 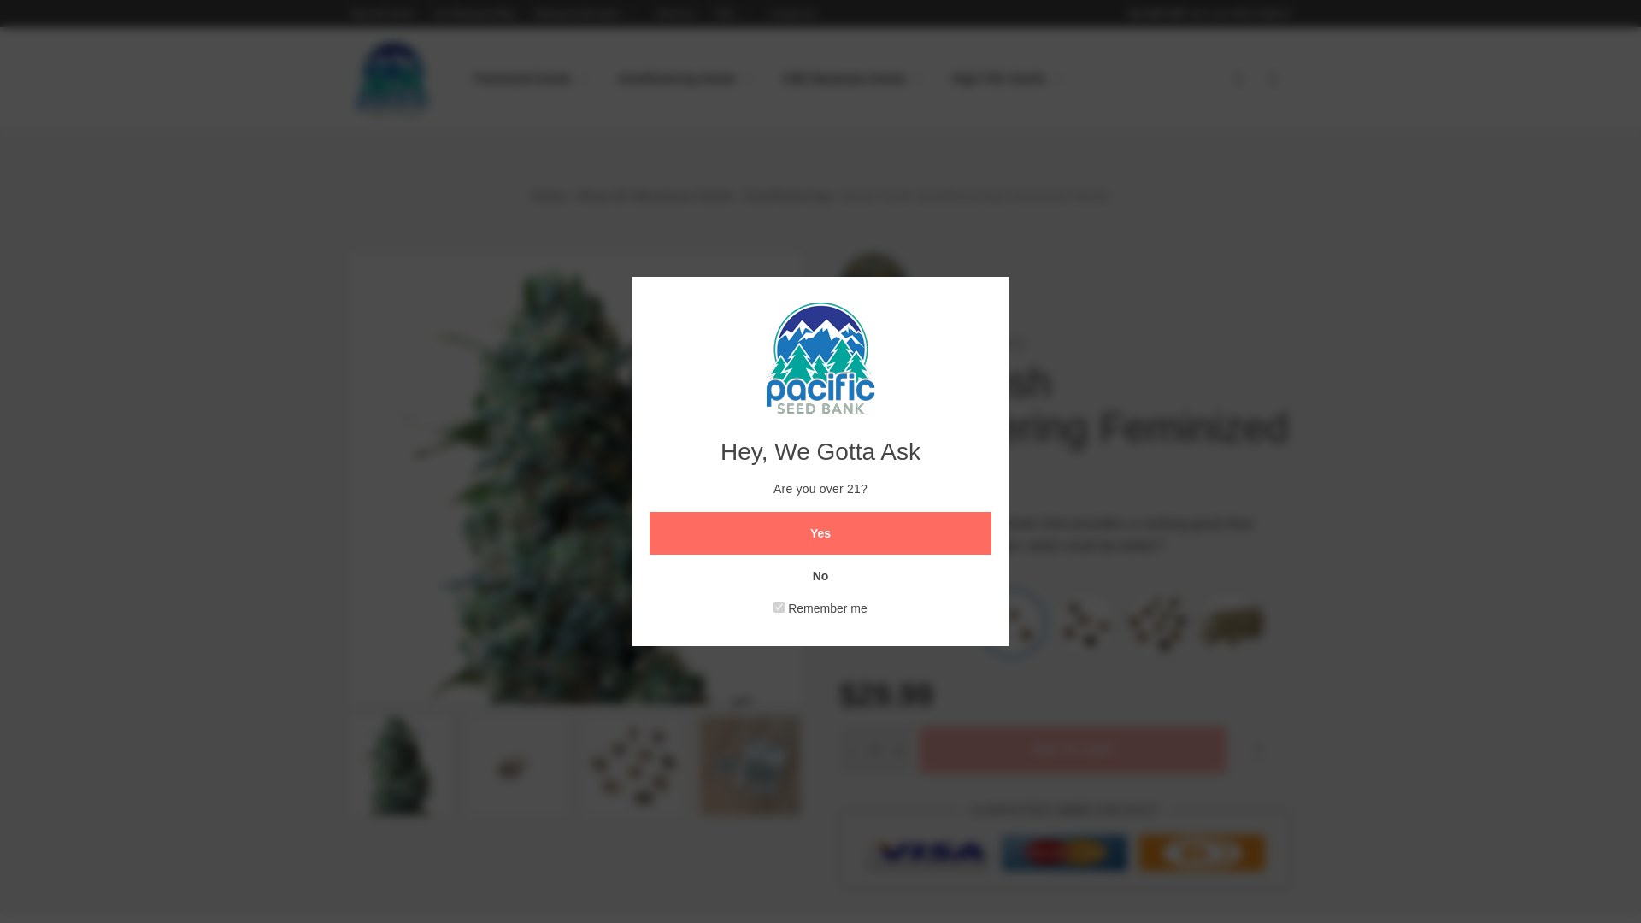 I want to click on Shop All Seeds, so click(x=383, y=13).